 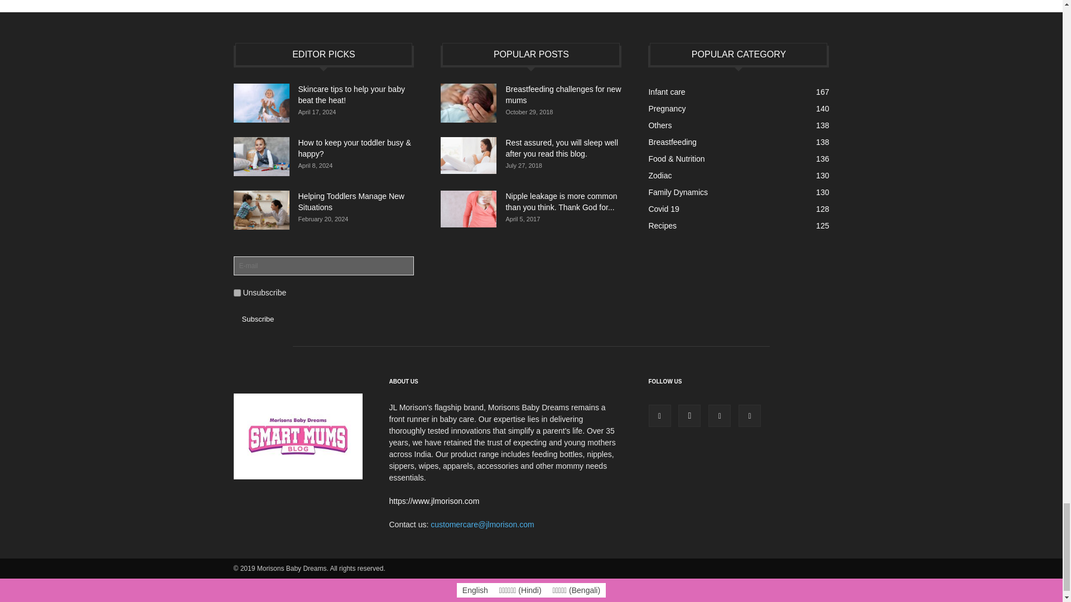 What do you see at coordinates (258, 319) in the screenshot?
I see `Subscribe` at bounding box center [258, 319].